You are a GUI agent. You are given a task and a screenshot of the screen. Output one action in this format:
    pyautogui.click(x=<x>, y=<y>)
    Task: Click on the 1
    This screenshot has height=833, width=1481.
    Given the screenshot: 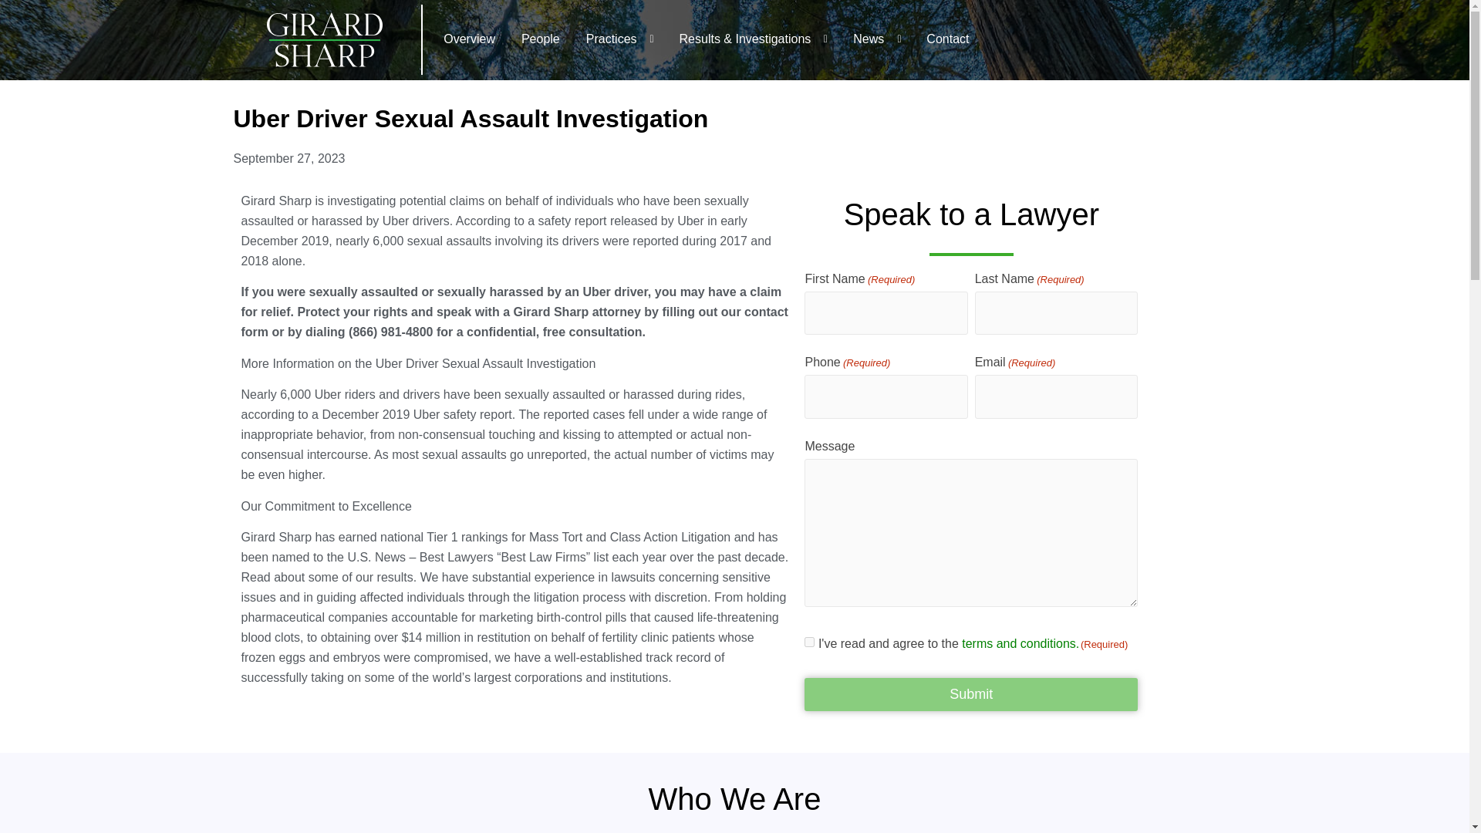 What is the action you would take?
    pyautogui.click(x=809, y=642)
    